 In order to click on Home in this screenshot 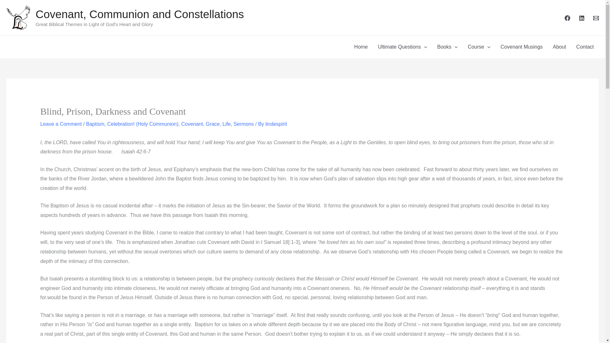, I will do `click(361, 47)`.